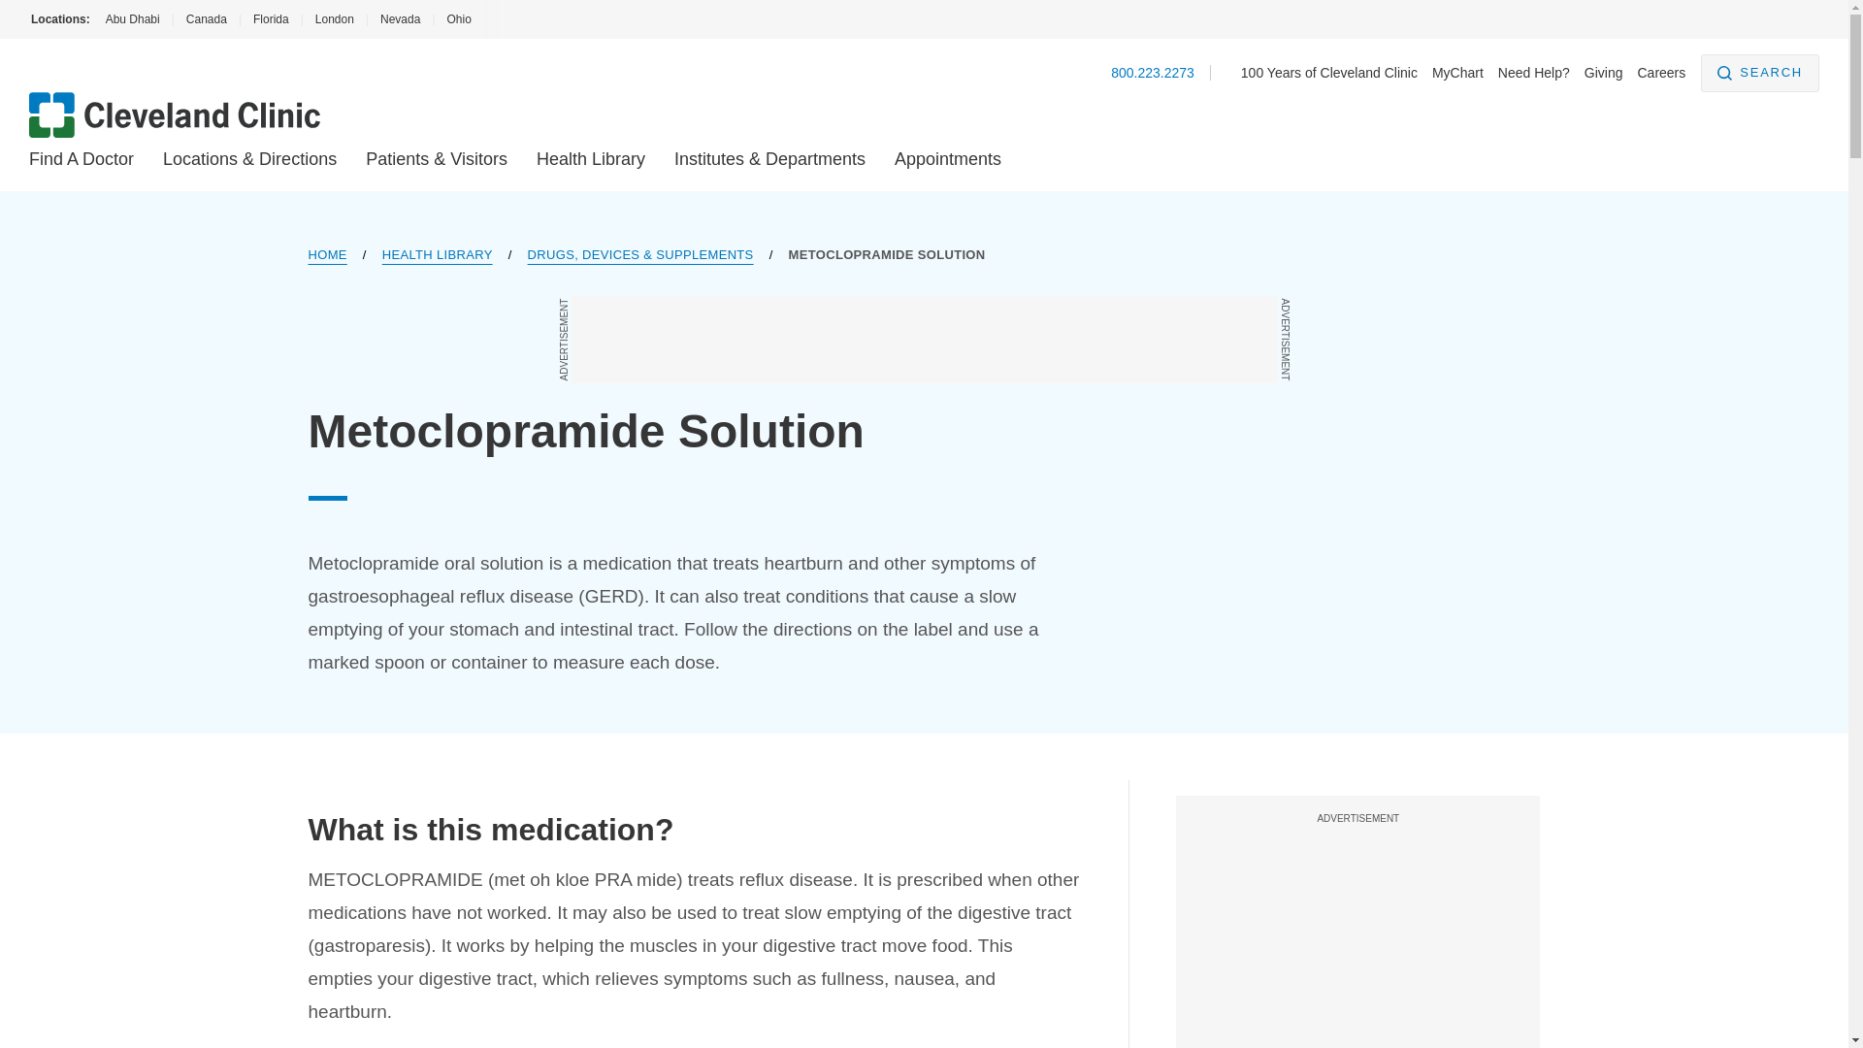  Describe the element at coordinates (206, 19) in the screenshot. I see `Canada` at that location.